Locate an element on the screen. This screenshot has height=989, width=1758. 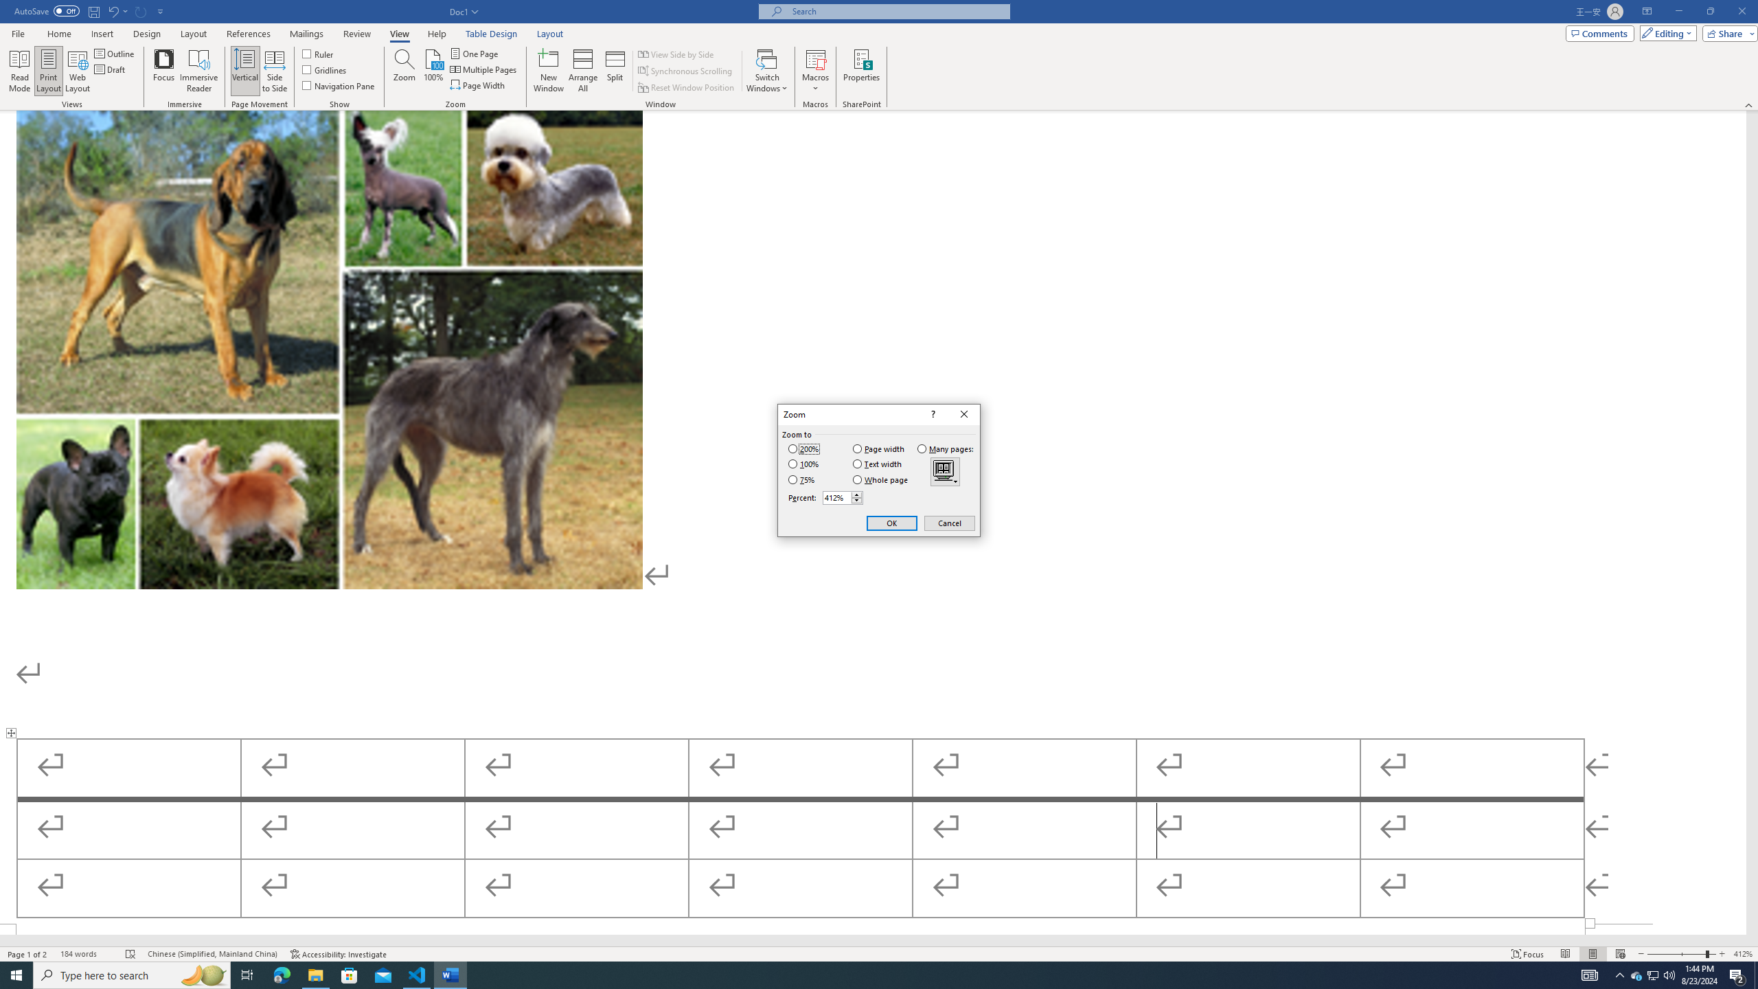
100% is located at coordinates (433, 71).